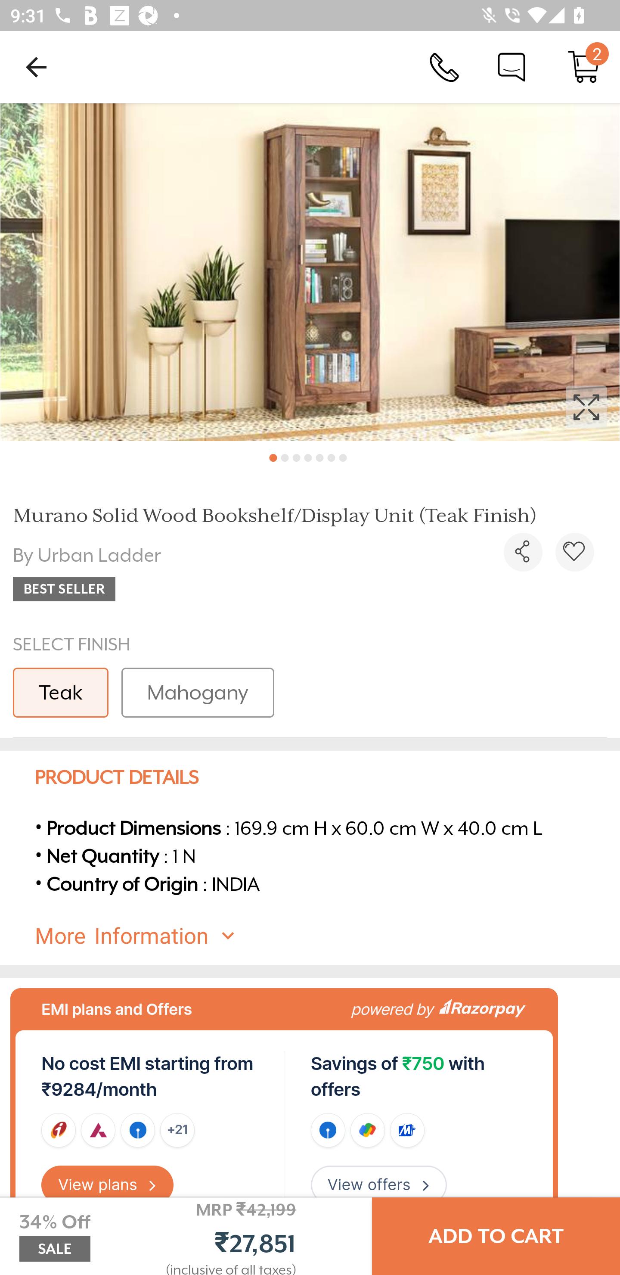 This screenshot has width=620, height=1275. Describe the element at coordinates (523, 552) in the screenshot. I see `` at that location.